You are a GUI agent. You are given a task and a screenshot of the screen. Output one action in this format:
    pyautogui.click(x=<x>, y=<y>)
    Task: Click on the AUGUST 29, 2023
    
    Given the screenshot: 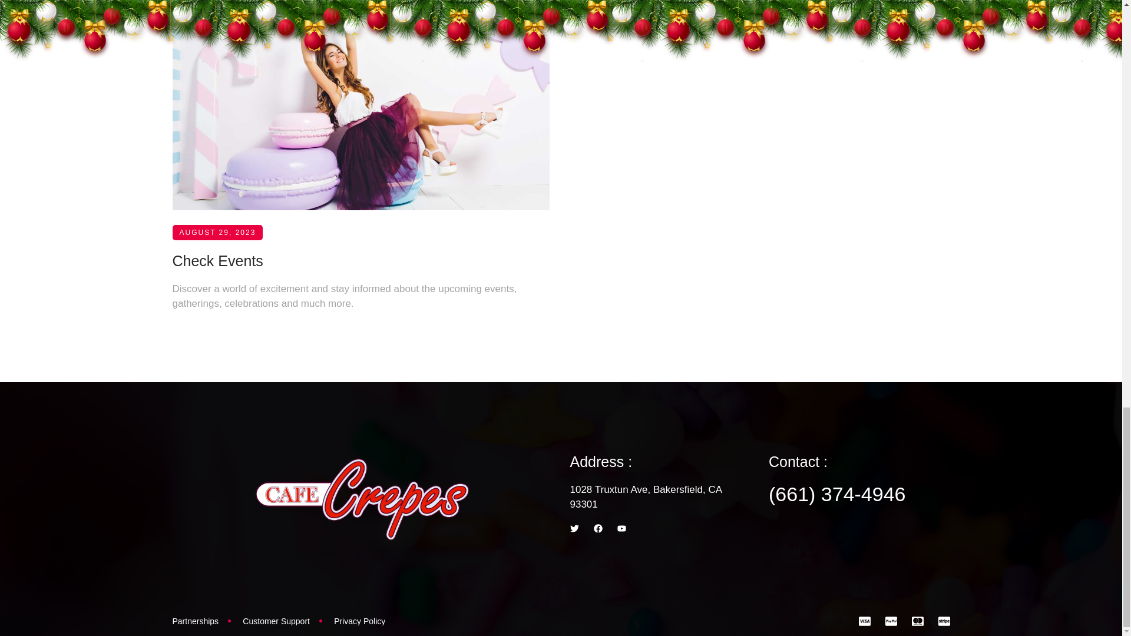 What is the action you would take?
    pyautogui.click(x=217, y=21)
    